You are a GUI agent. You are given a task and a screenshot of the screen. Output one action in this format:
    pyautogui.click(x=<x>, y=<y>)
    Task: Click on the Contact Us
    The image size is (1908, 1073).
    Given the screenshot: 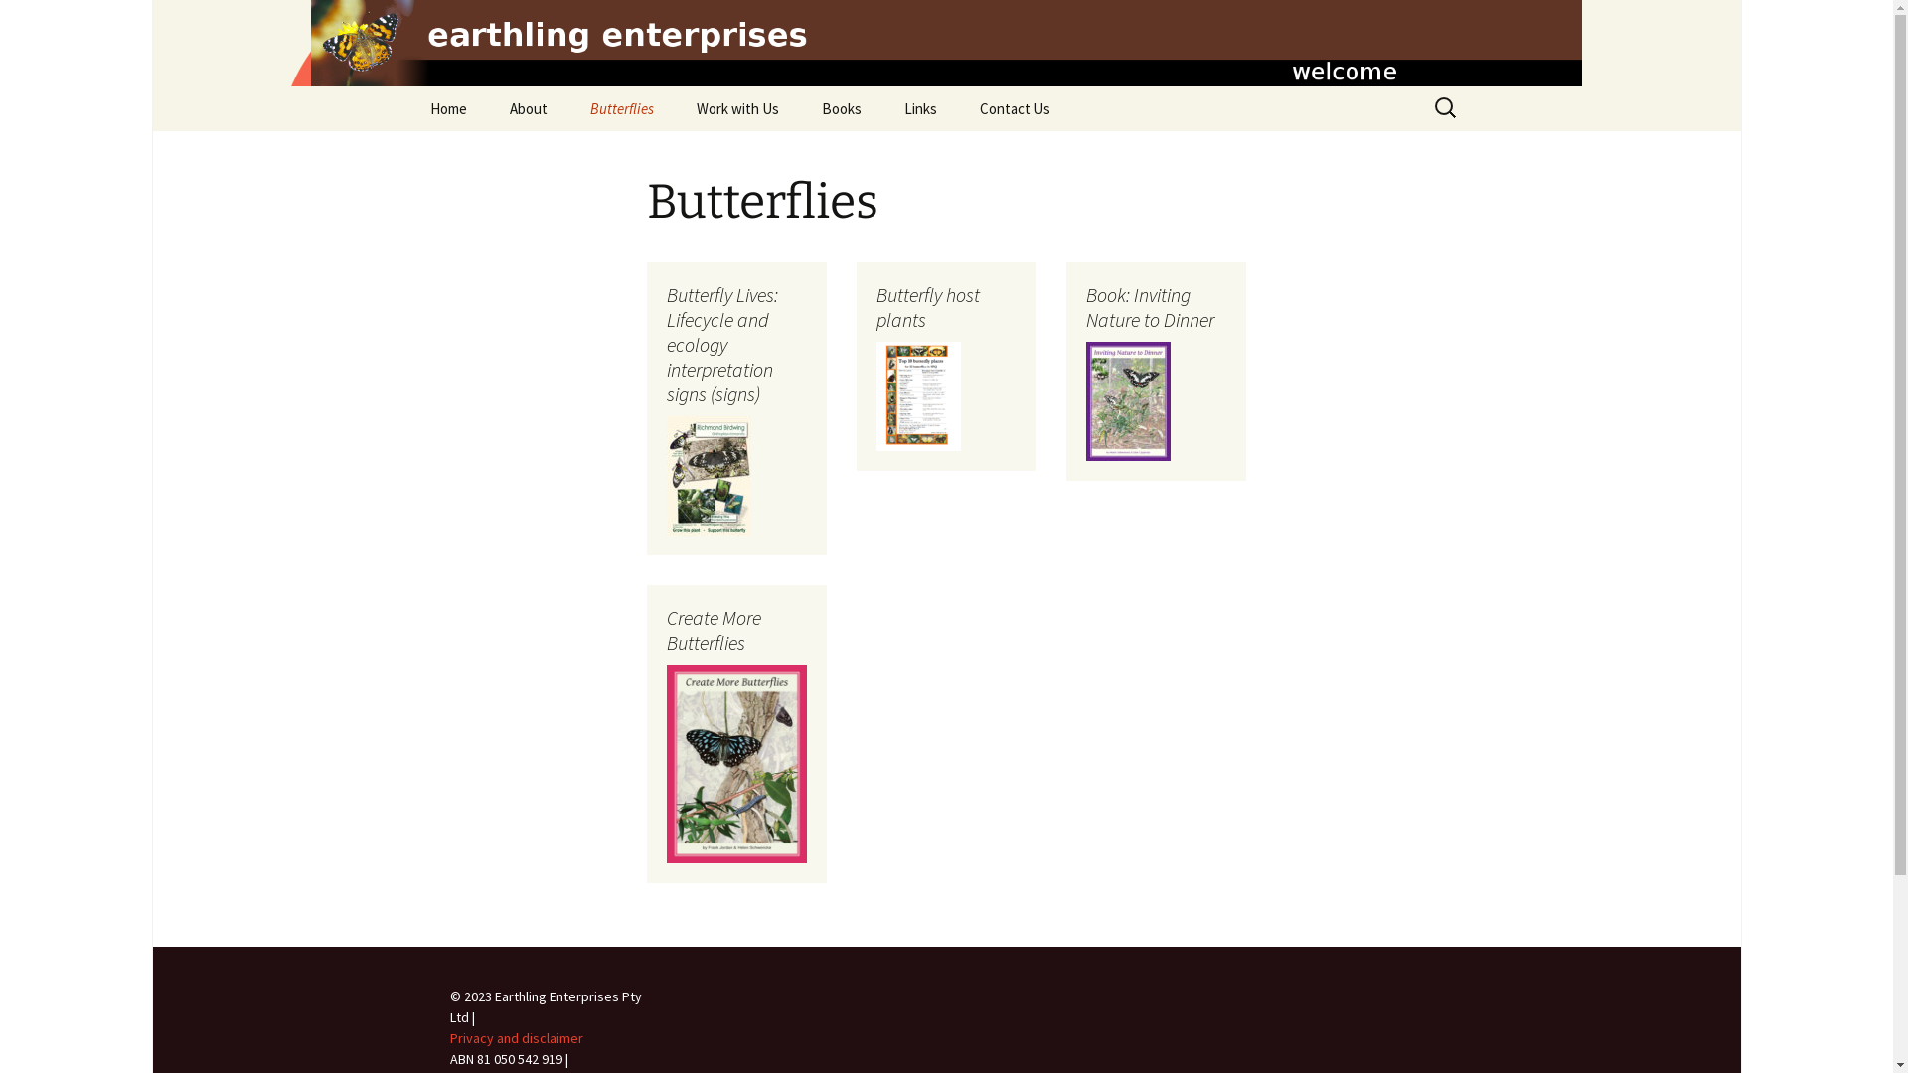 What is the action you would take?
    pyautogui.click(x=1016, y=109)
    